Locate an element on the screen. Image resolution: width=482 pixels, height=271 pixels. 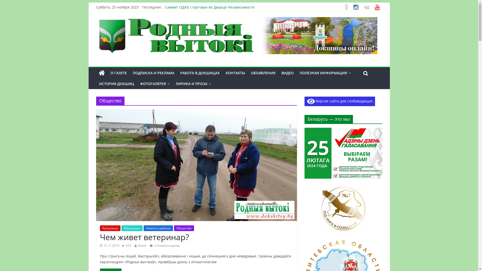
933 is located at coordinates (126, 245).